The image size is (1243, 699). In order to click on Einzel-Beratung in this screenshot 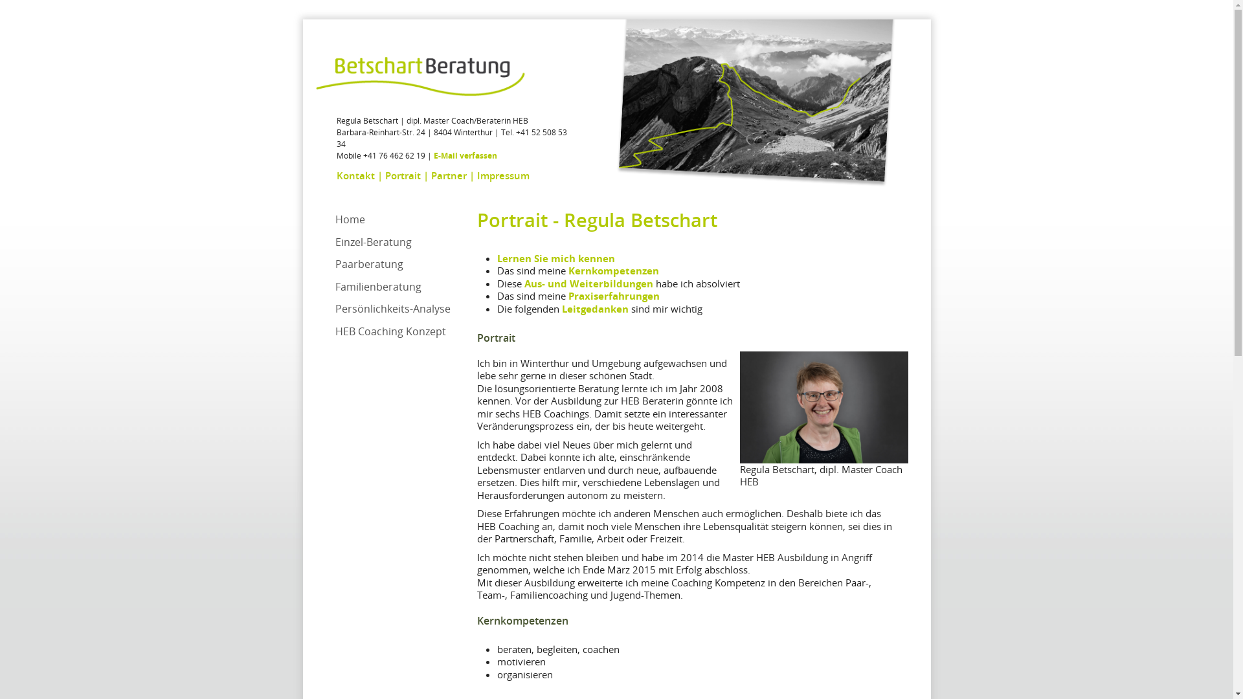, I will do `click(374, 241)`.